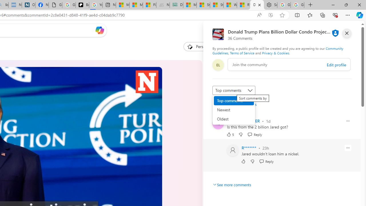 The image size is (366, 206). I want to click on Tom SCHLENSKER, so click(243, 121).